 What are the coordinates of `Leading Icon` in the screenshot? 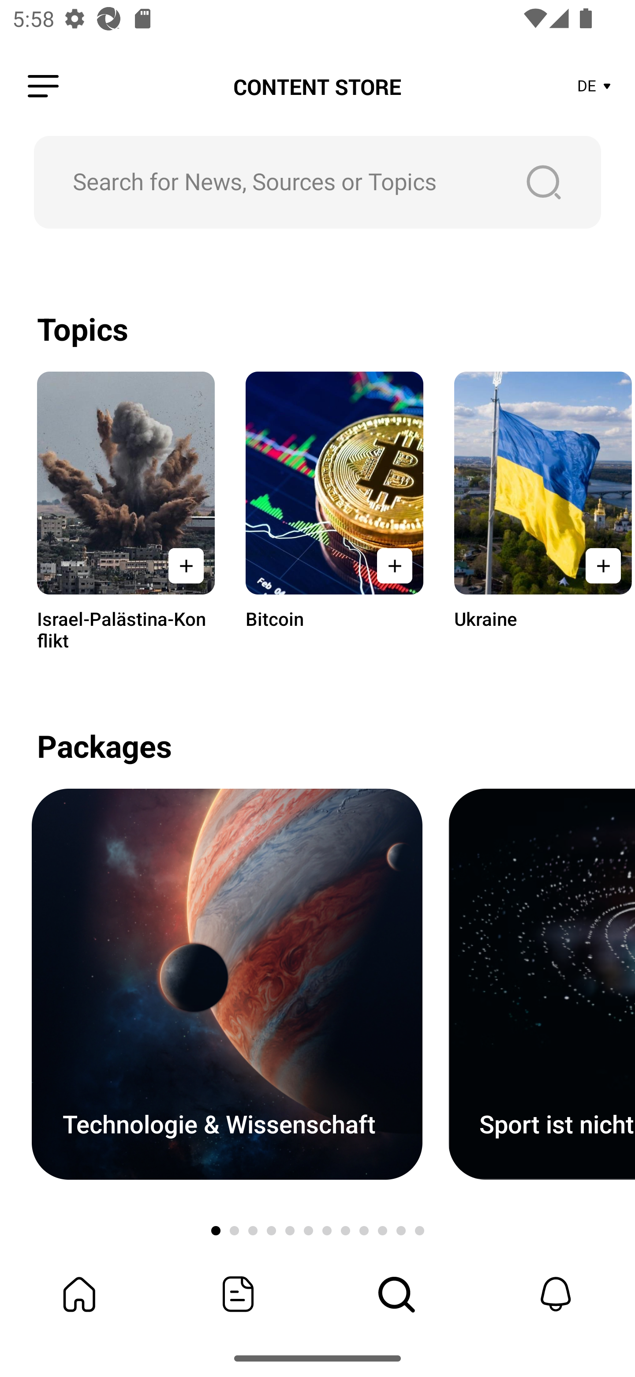 It's located at (43, 87).